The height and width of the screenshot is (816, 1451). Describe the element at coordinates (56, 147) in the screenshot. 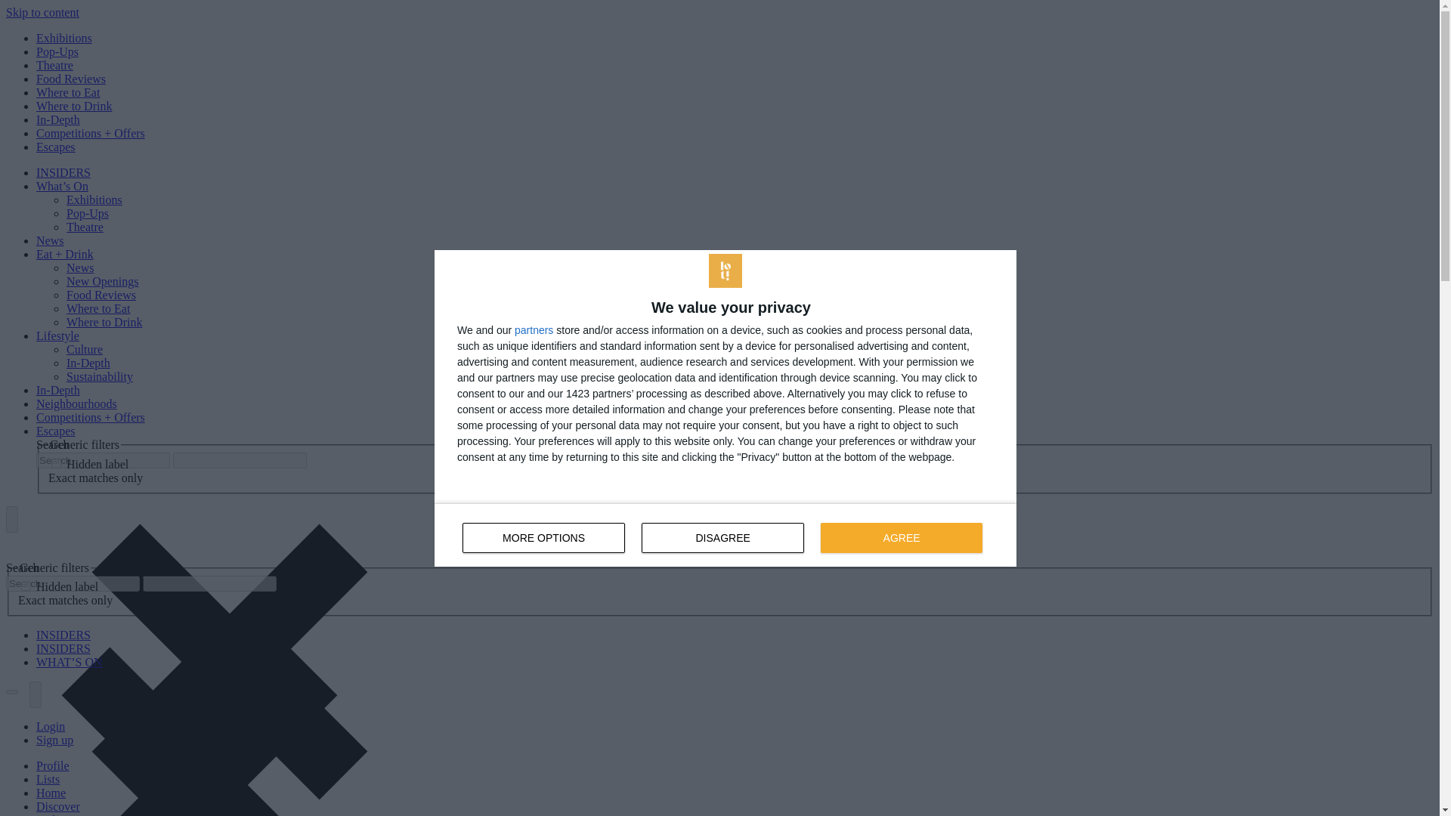

I see `Escapes` at that location.